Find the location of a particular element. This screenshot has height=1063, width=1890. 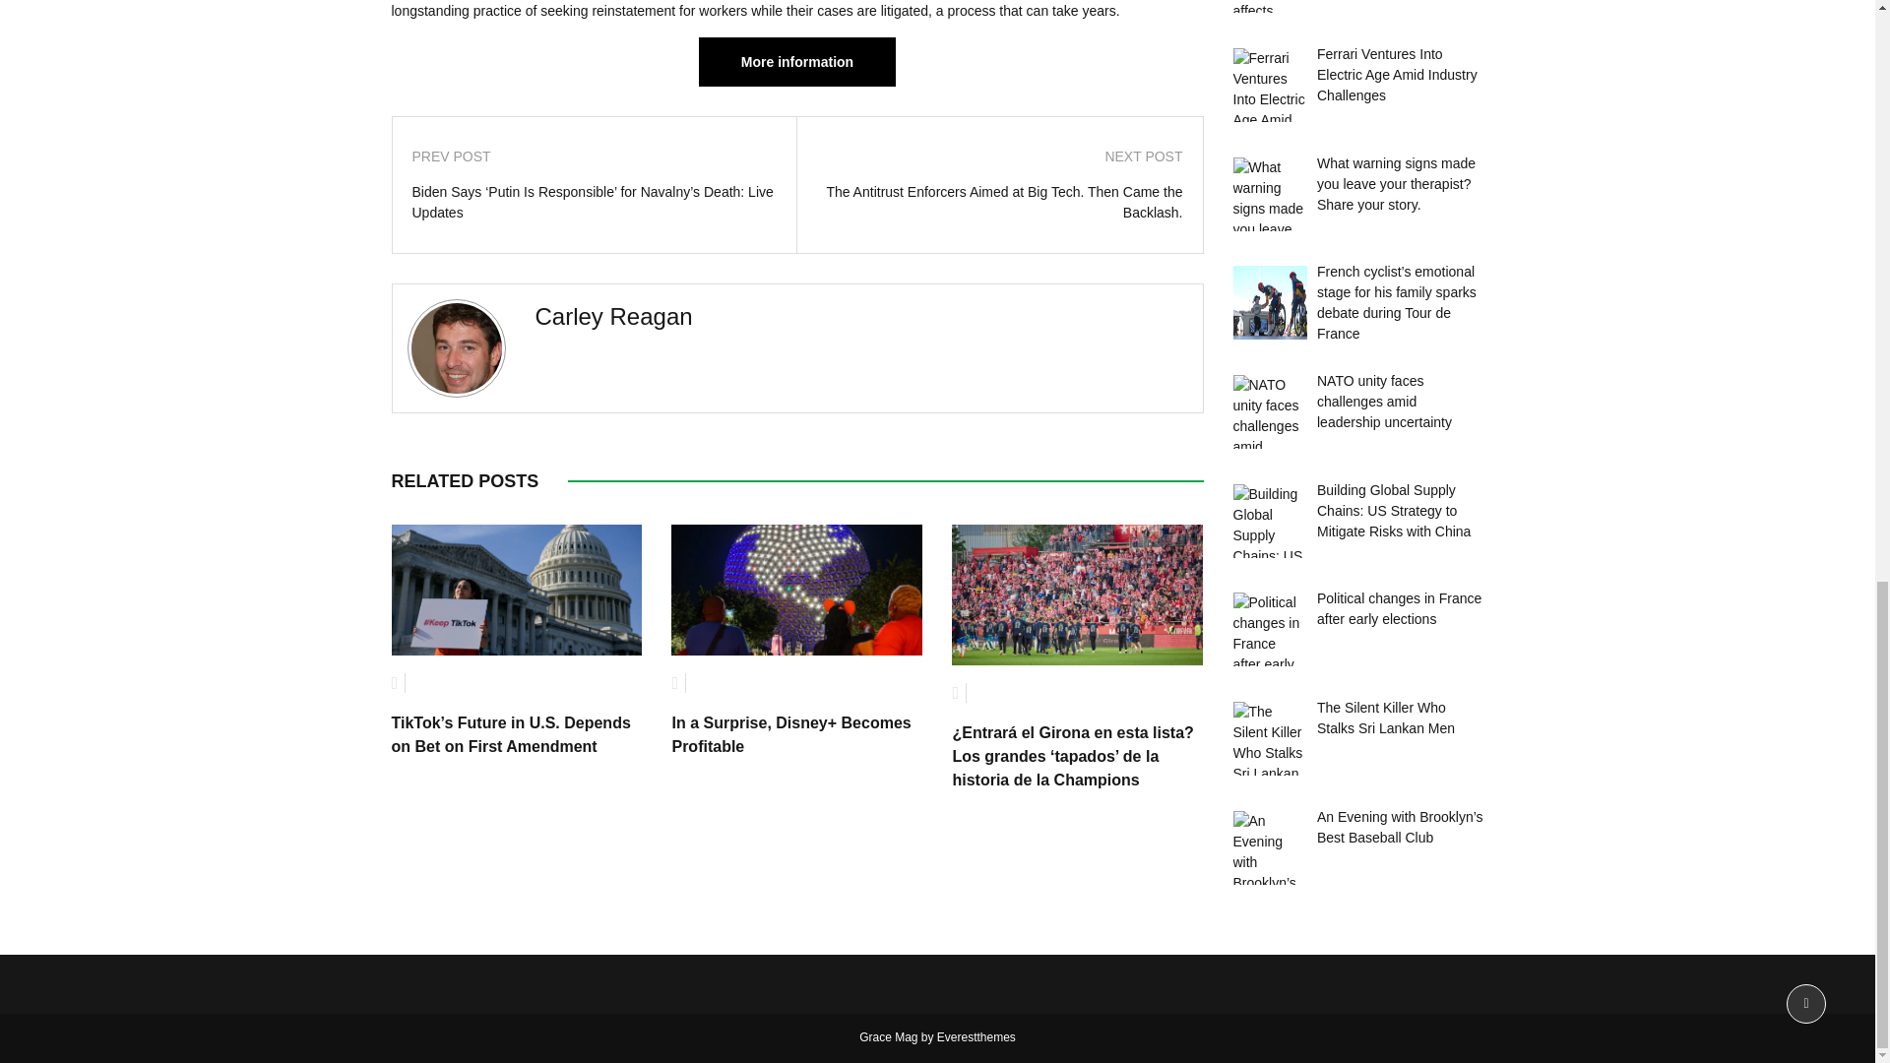

The Silent Killer Who Stalks Sri Lankan Men is located at coordinates (1386, 718).